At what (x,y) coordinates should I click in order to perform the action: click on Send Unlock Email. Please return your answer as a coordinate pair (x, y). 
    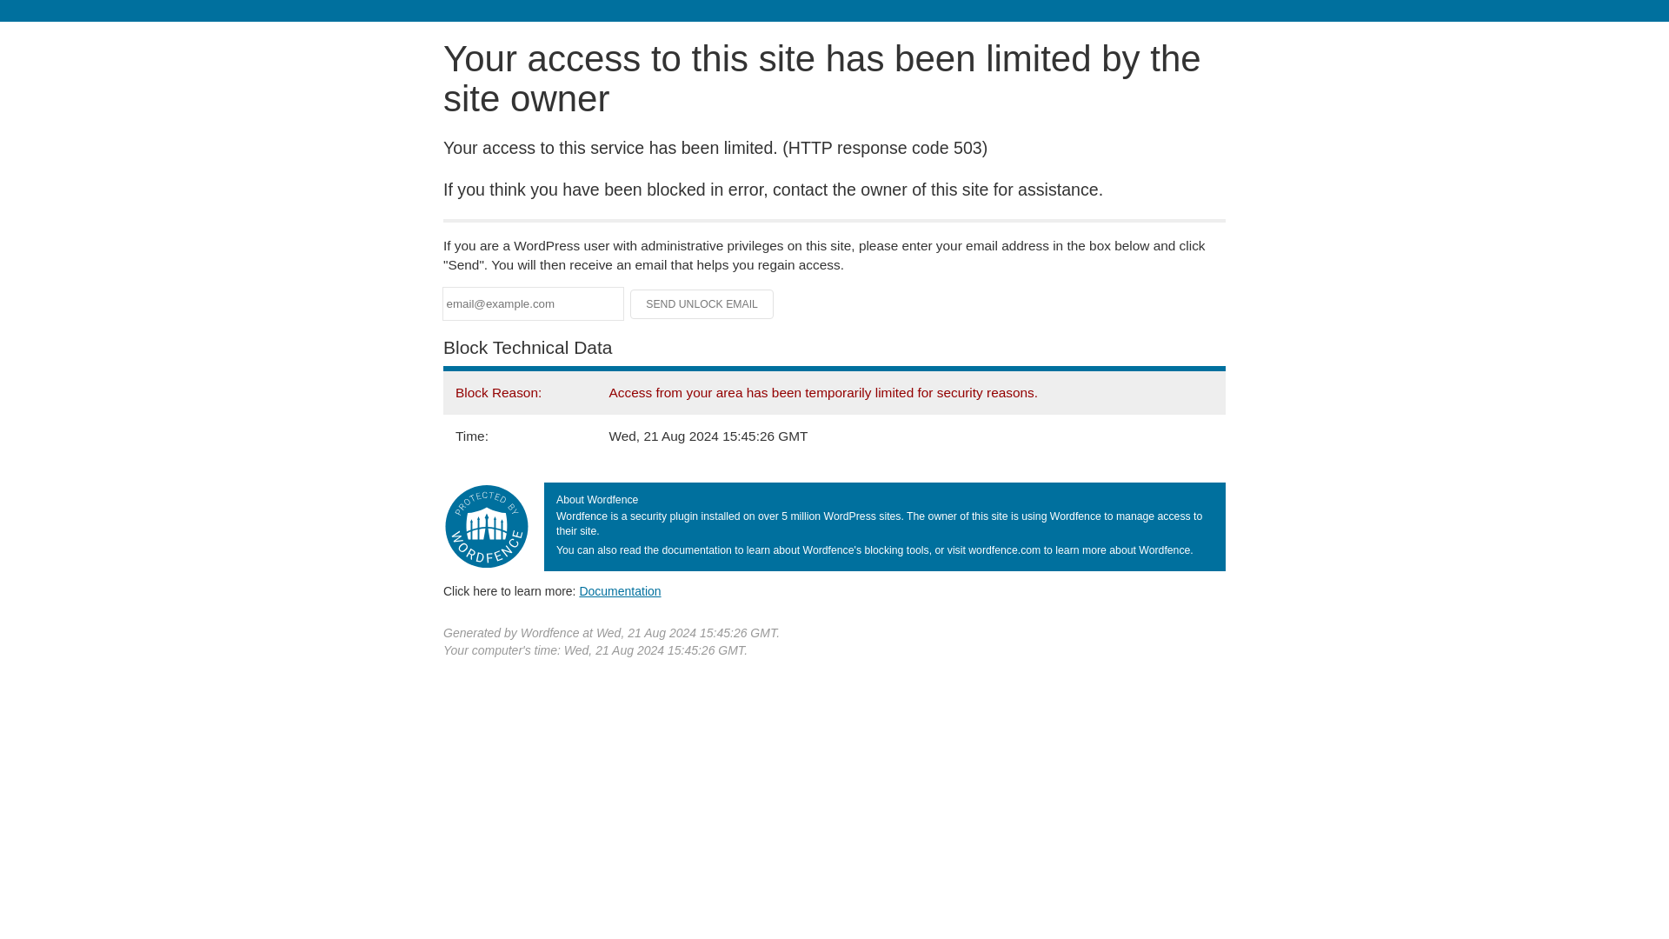
    Looking at the image, I should click on (702, 304).